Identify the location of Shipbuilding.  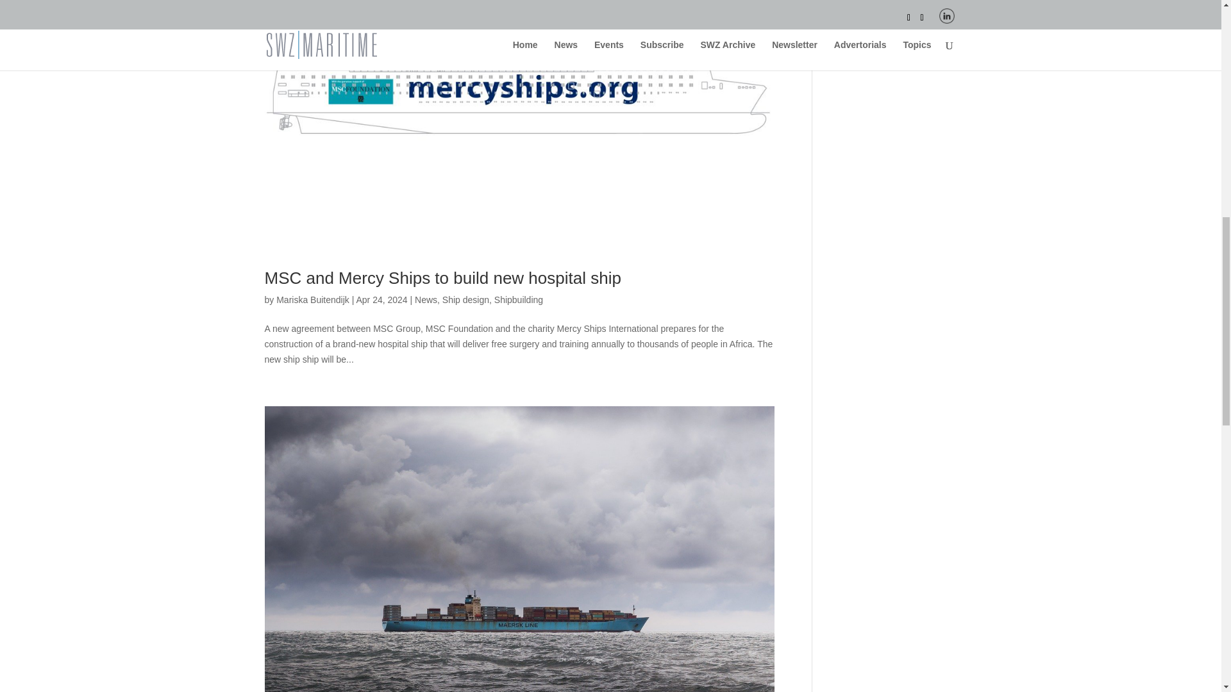
(518, 300).